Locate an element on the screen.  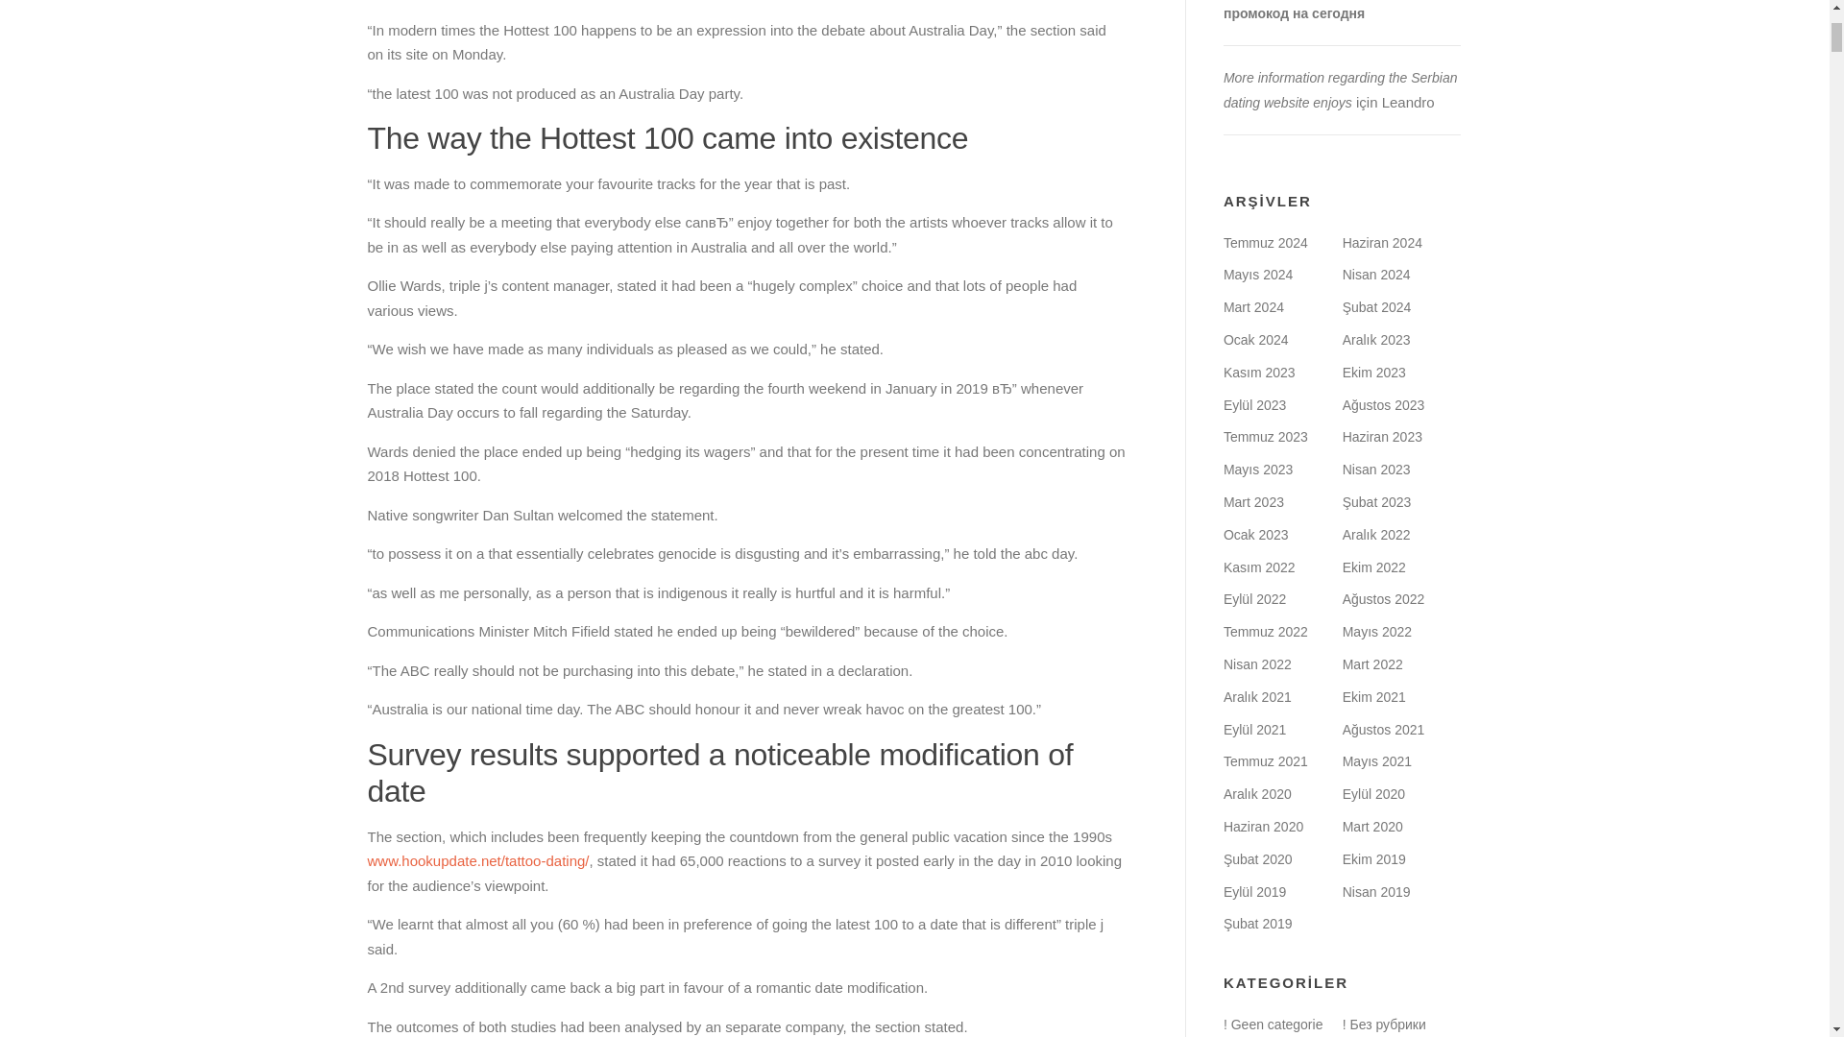
Ocak 2024 is located at coordinates (1256, 339).